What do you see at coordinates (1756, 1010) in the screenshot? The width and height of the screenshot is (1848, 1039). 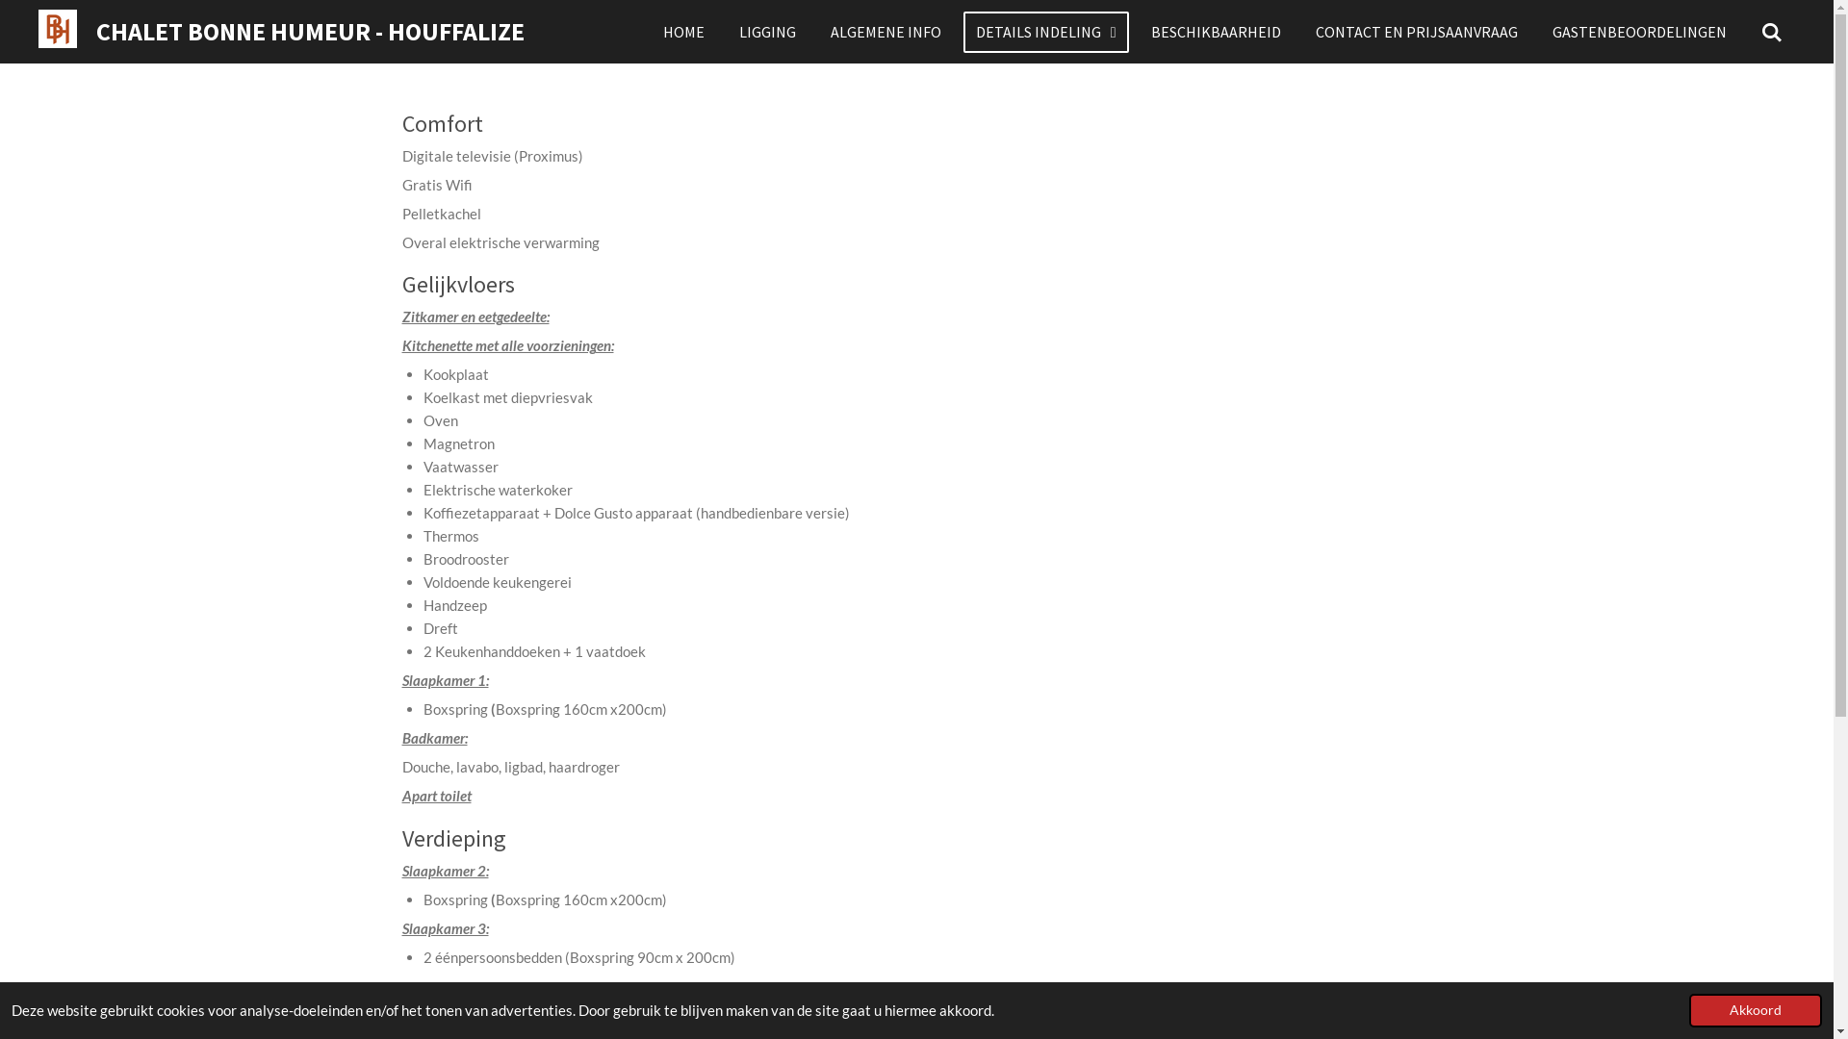 I see `Akkoord` at bounding box center [1756, 1010].